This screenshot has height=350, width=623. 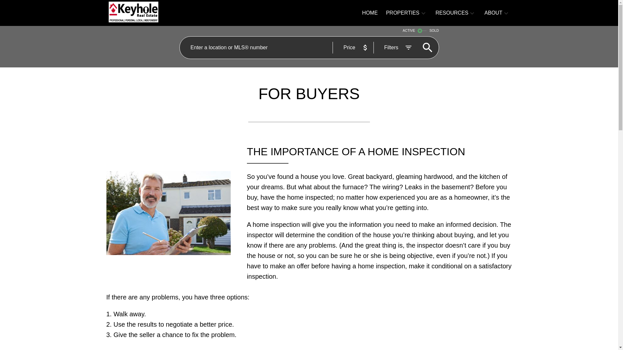 I want to click on HOME, so click(x=370, y=13).